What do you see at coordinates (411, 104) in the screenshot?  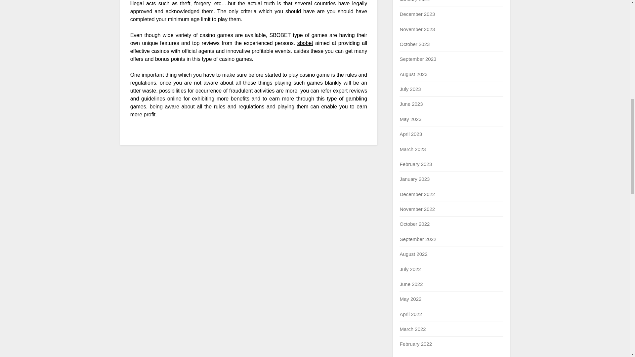 I see `June 2023` at bounding box center [411, 104].